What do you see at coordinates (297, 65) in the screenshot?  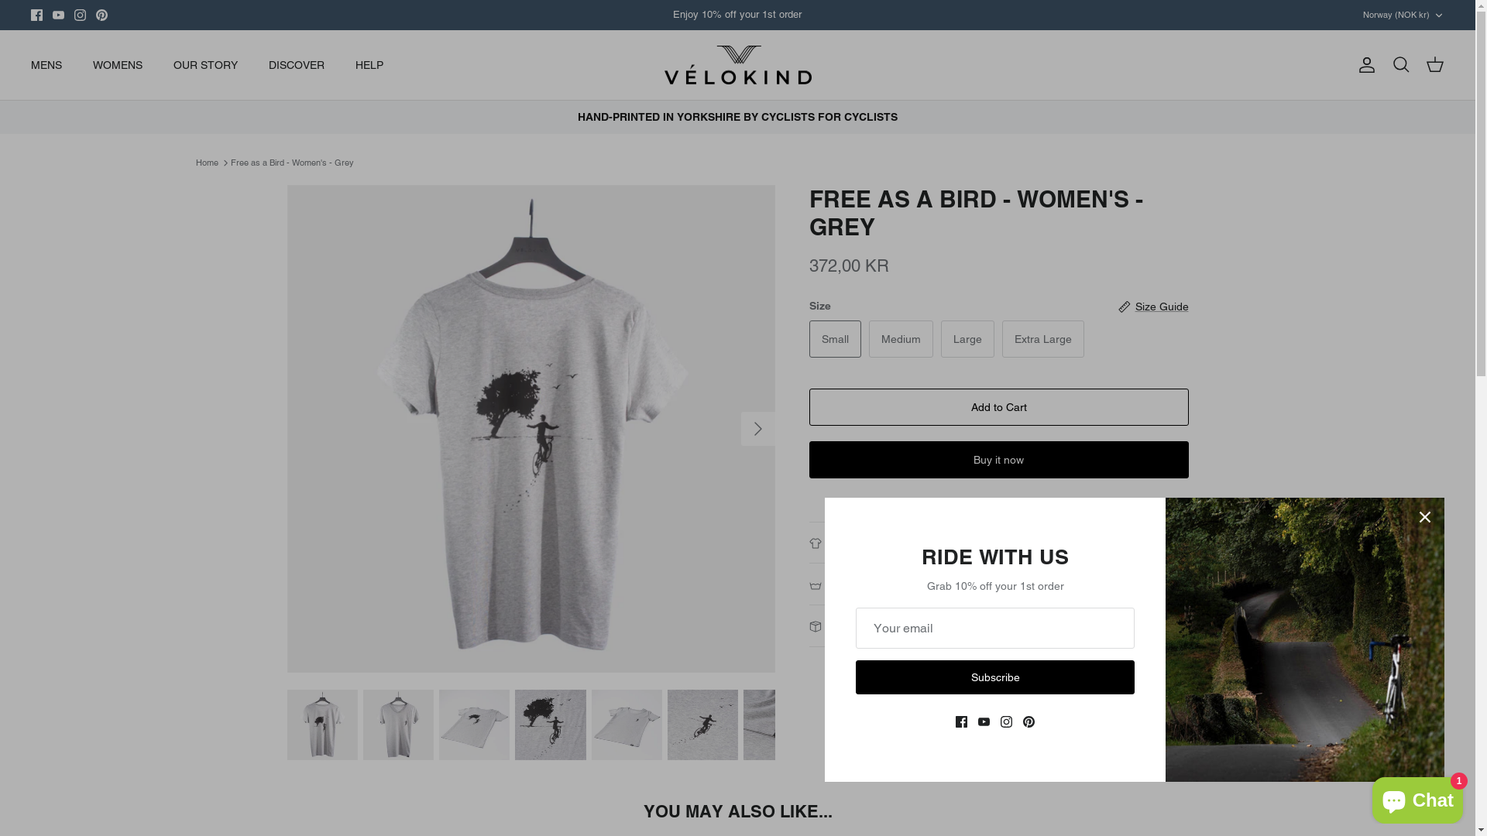 I see `DISCOVER` at bounding box center [297, 65].